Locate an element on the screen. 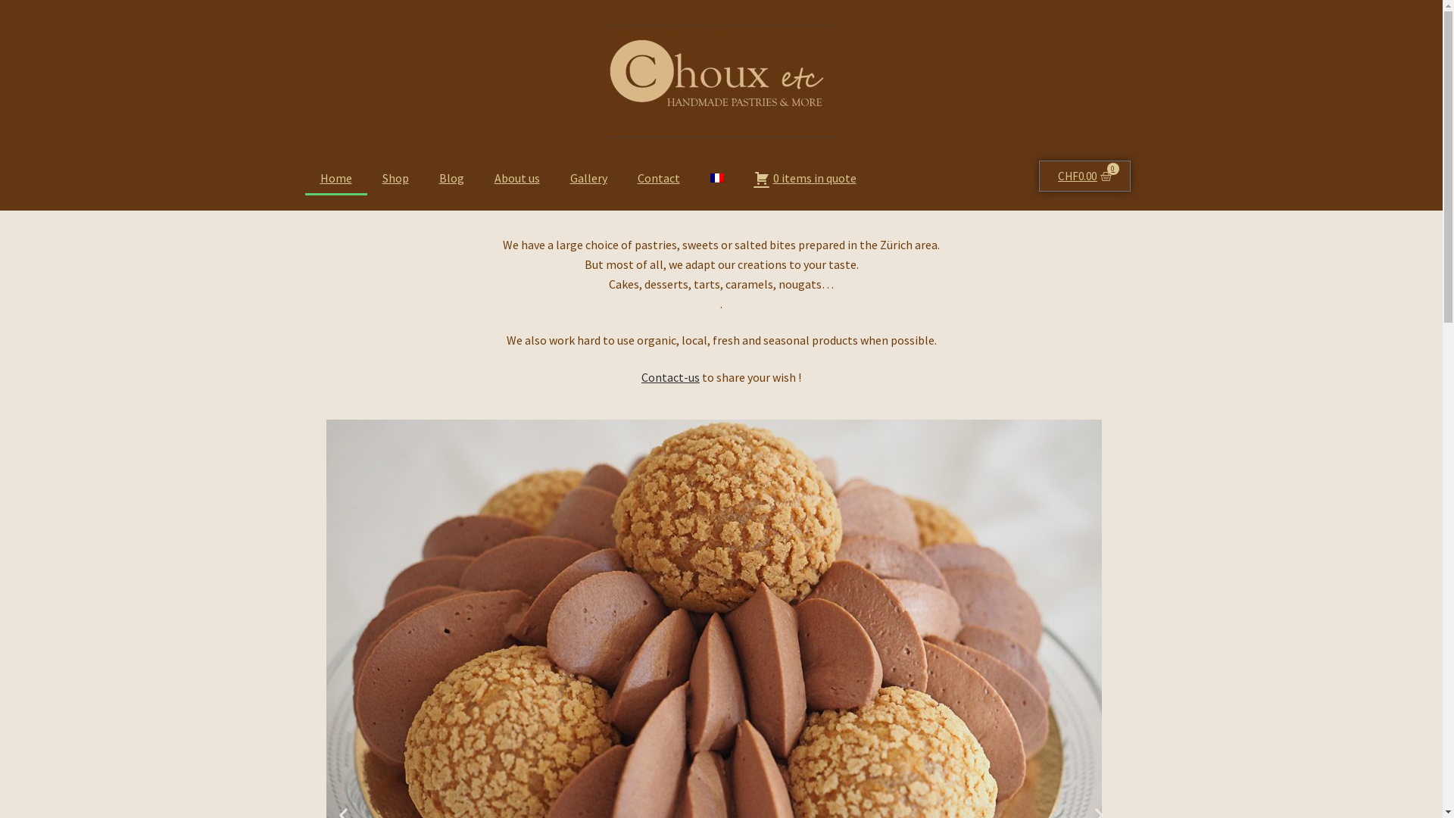 The width and height of the screenshot is (1454, 818). Shop is located at coordinates (395, 178).